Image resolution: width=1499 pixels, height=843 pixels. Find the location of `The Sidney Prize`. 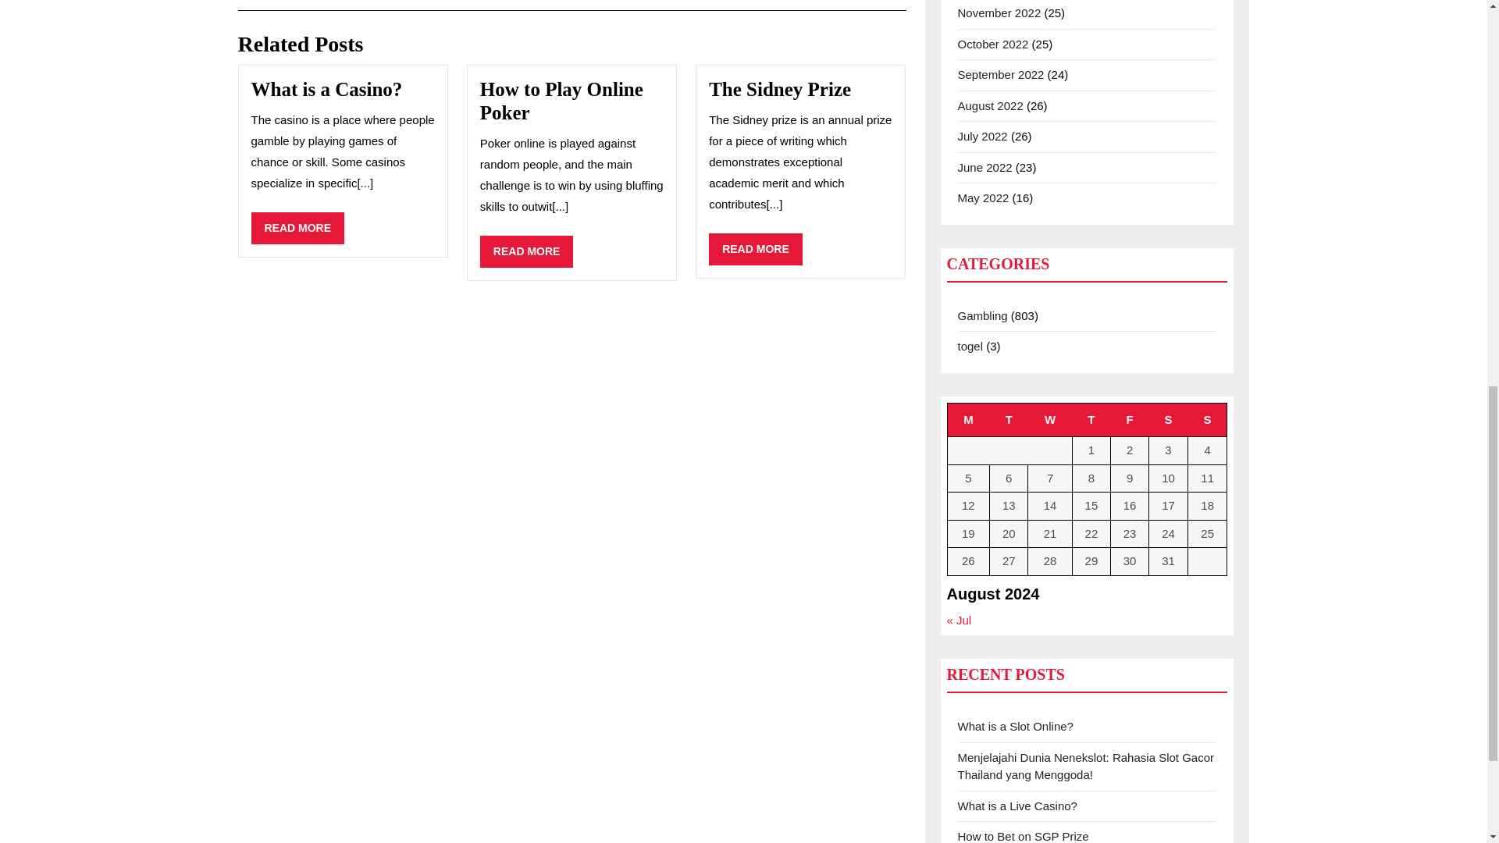

The Sidney Prize is located at coordinates (298, 228).